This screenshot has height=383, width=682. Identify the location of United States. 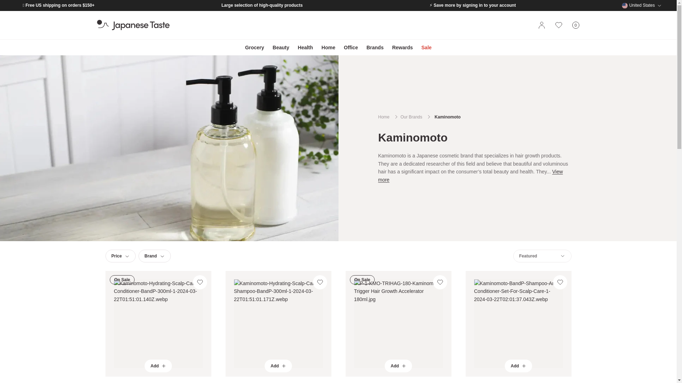
(642, 5).